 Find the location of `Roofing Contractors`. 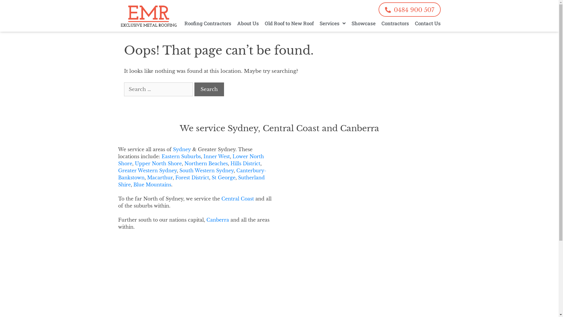

Roofing Contractors is located at coordinates (208, 23).